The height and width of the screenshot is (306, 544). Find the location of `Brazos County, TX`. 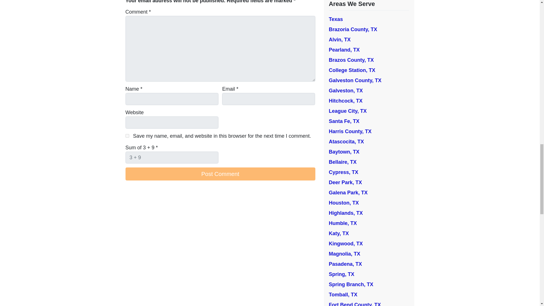

Brazos County, TX is located at coordinates (351, 60).